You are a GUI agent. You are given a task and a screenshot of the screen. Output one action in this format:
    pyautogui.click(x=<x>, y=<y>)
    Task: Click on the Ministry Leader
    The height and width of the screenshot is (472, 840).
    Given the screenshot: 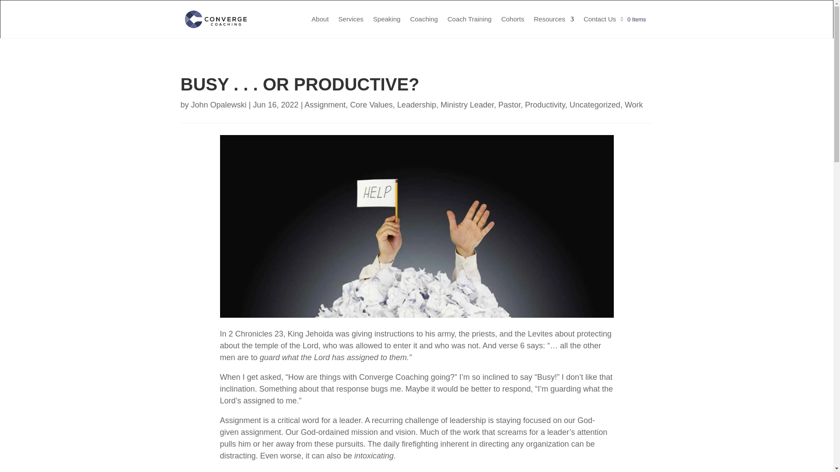 What is the action you would take?
    pyautogui.click(x=467, y=105)
    